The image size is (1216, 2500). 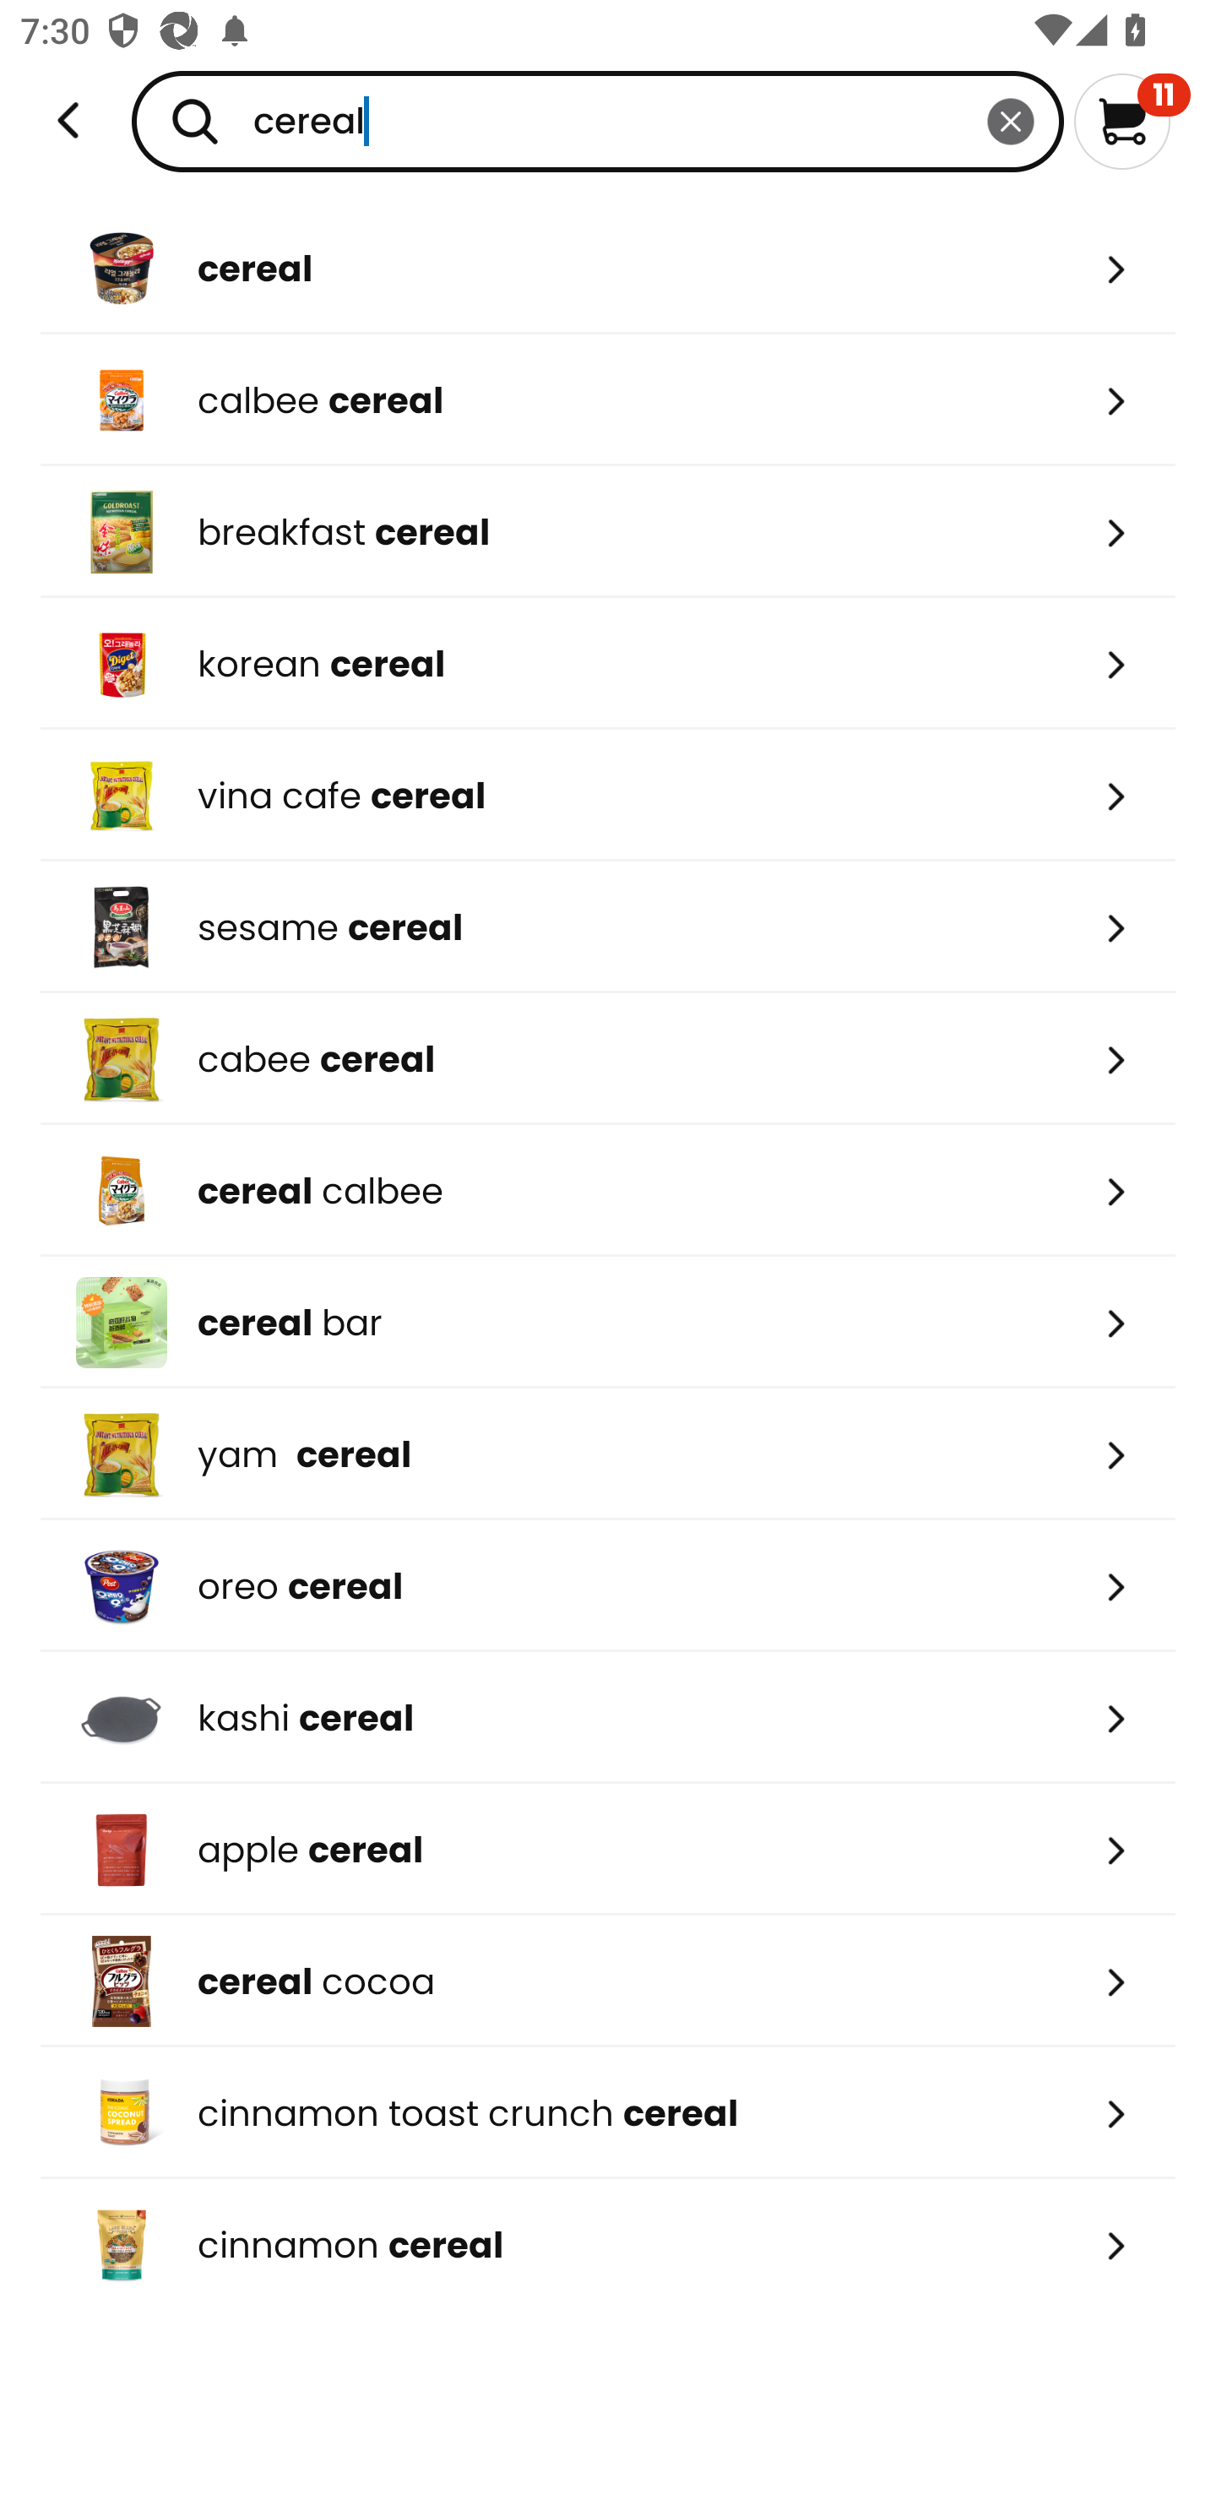 What do you see at coordinates (598, 121) in the screenshot?
I see `cereal` at bounding box center [598, 121].